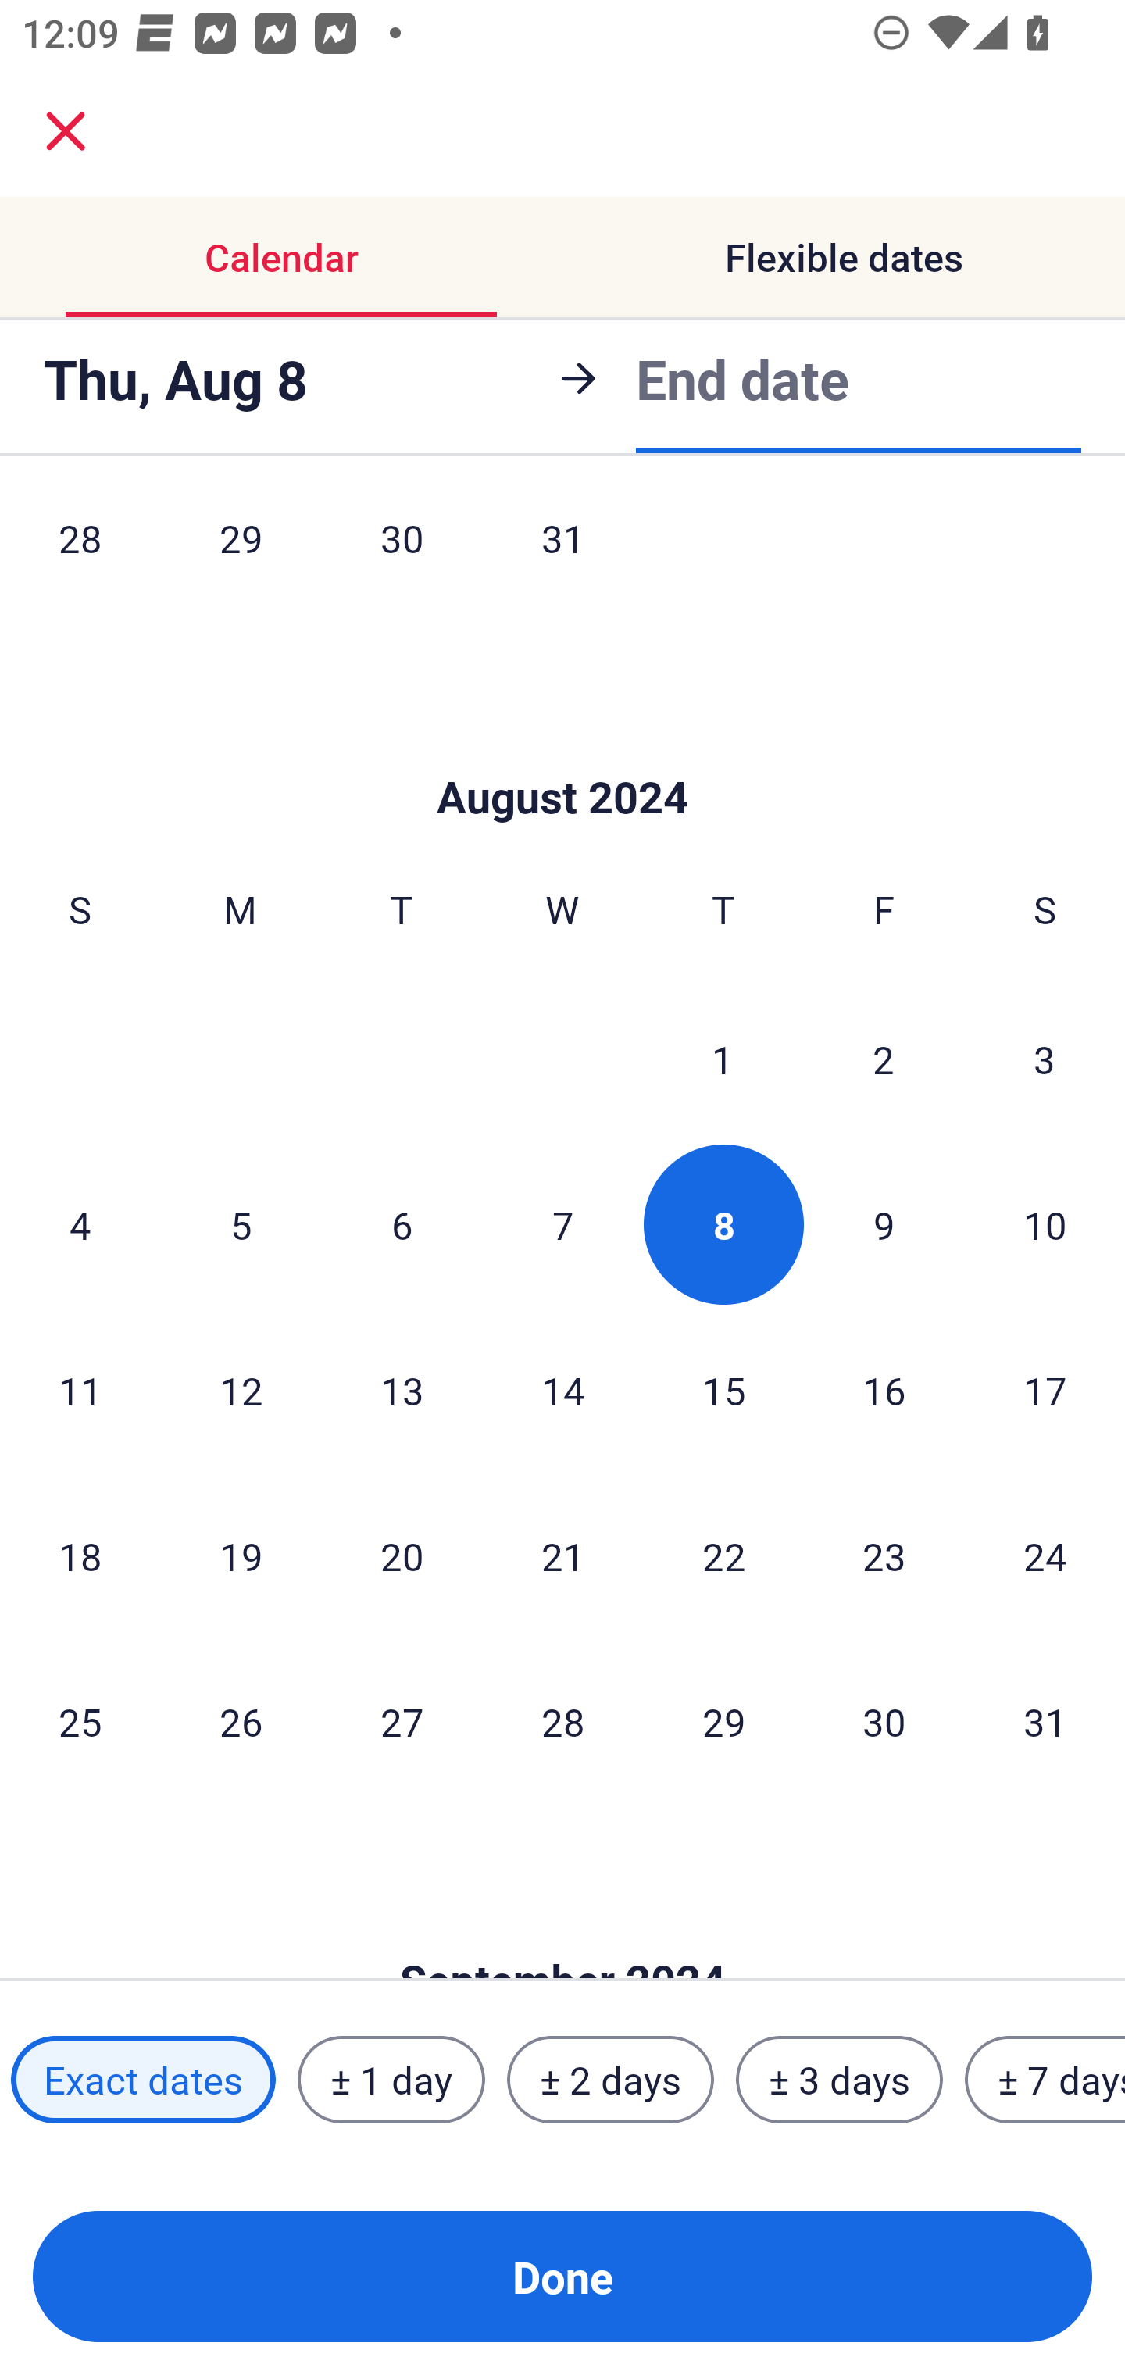 This screenshot has height=2375, width=1125. I want to click on 28 Sunday, July 28, 2024, so click(80, 559).